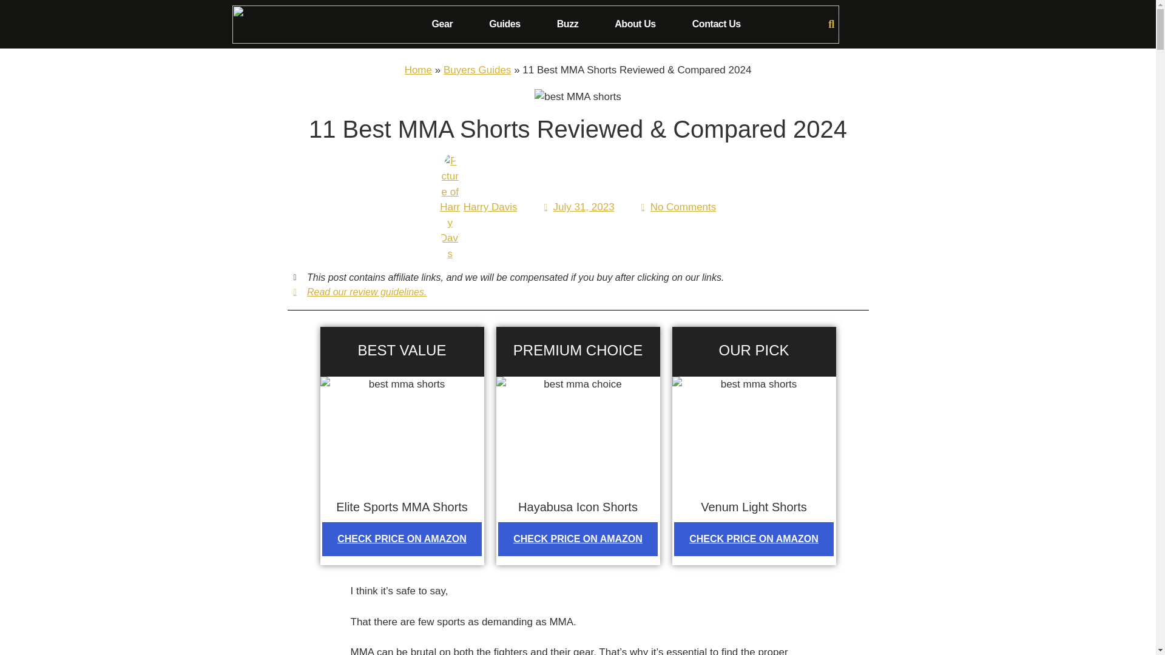  Describe the element at coordinates (418, 70) in the screenshot. I see `Home` at that location.